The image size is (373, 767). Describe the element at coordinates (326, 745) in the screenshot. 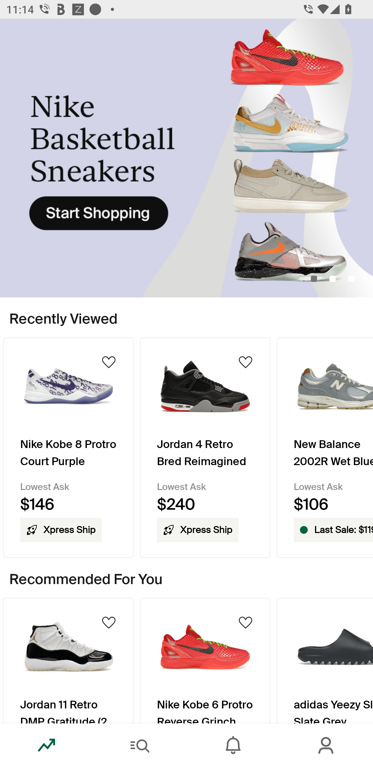

I see `Account` at that location.